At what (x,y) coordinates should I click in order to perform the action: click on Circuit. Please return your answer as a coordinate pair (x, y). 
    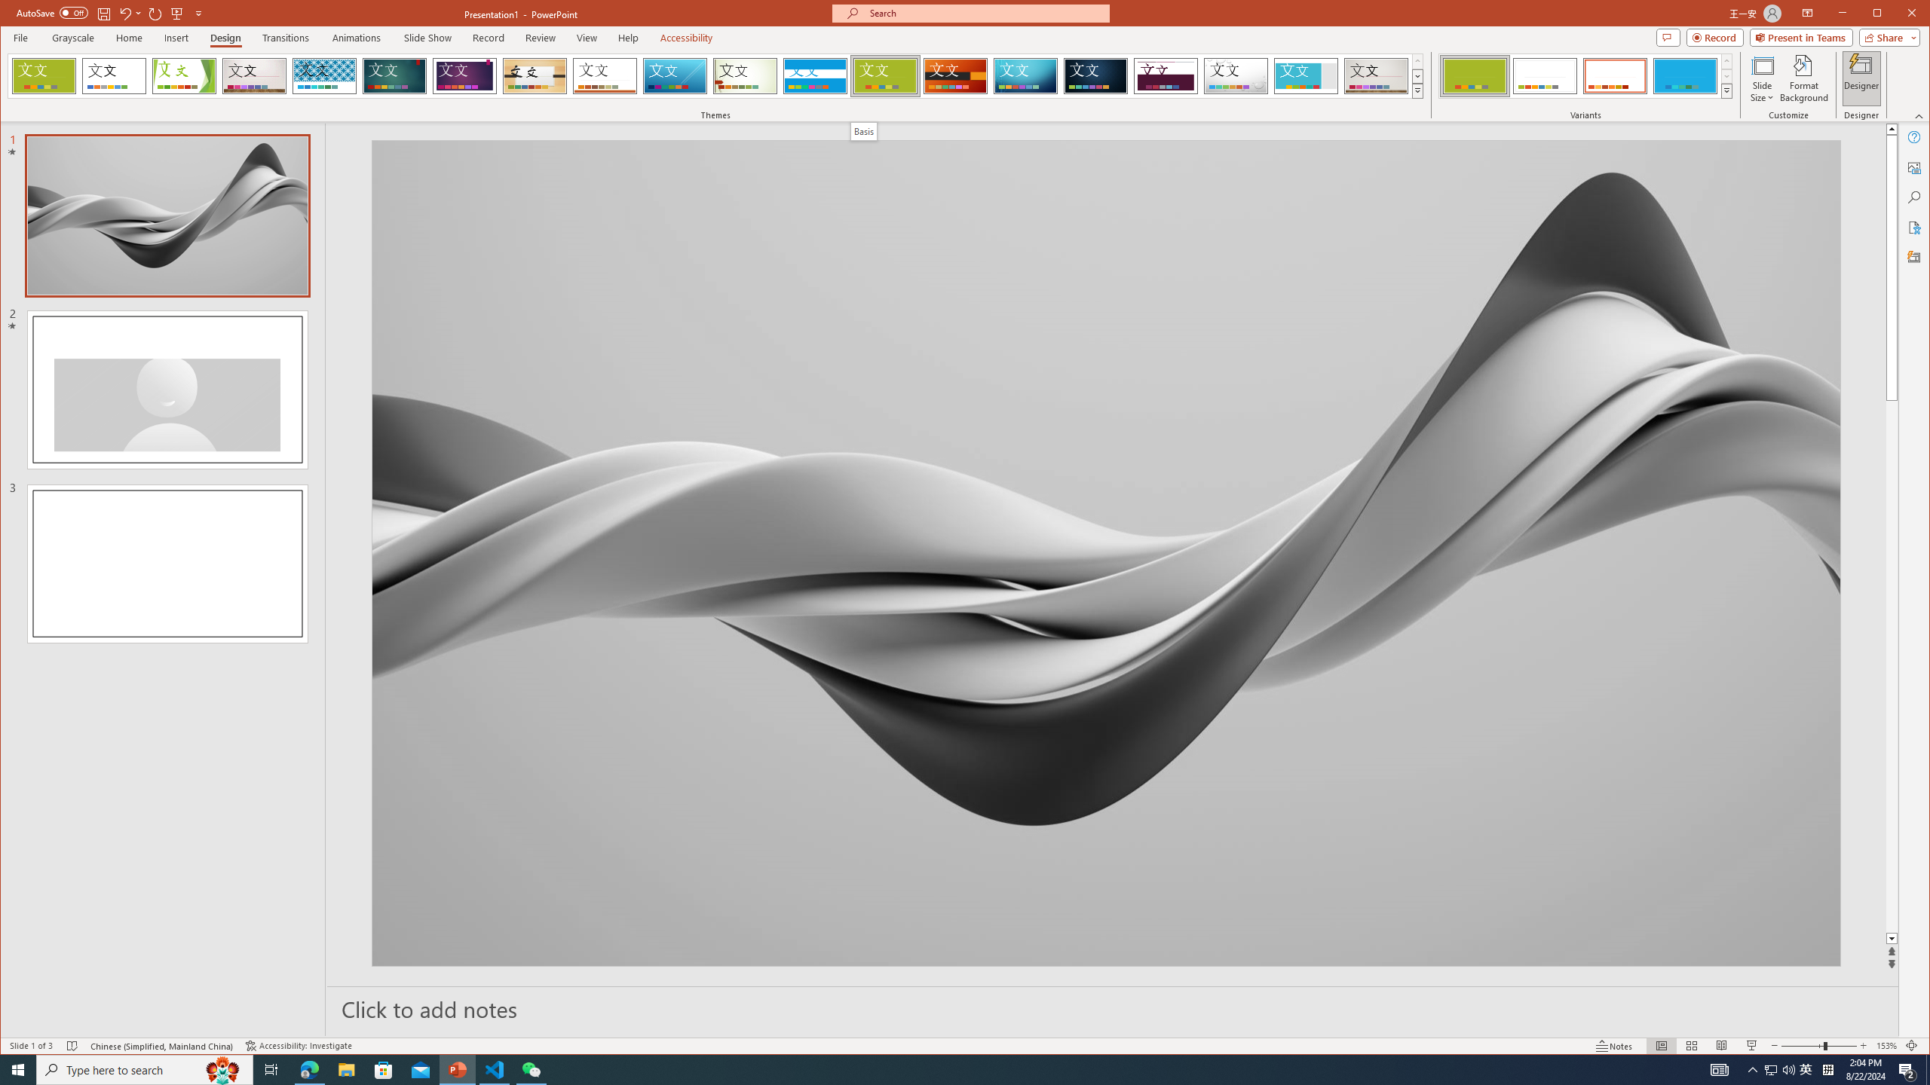
    Looking at the image, I should click on (1025, 76).